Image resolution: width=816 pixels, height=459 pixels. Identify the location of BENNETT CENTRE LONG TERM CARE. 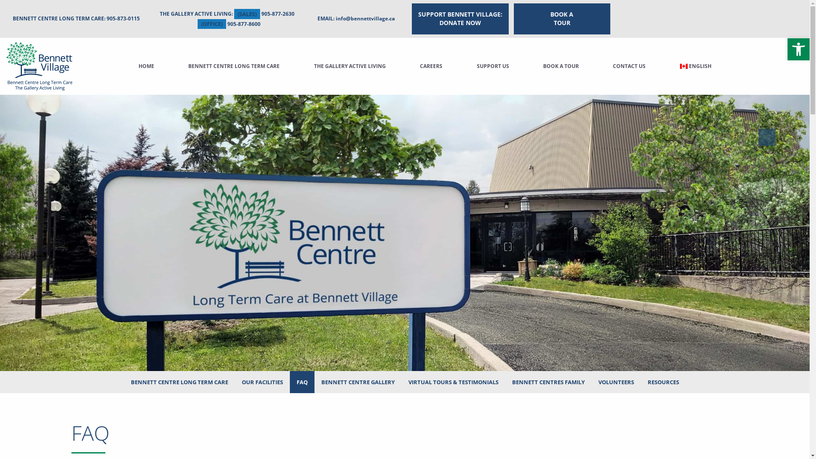
(179, 382).